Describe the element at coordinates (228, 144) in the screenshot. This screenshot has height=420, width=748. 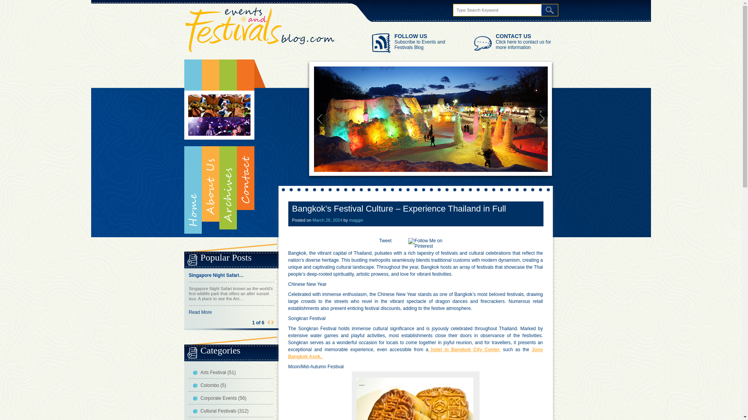
I see `Sitemap` at that location.